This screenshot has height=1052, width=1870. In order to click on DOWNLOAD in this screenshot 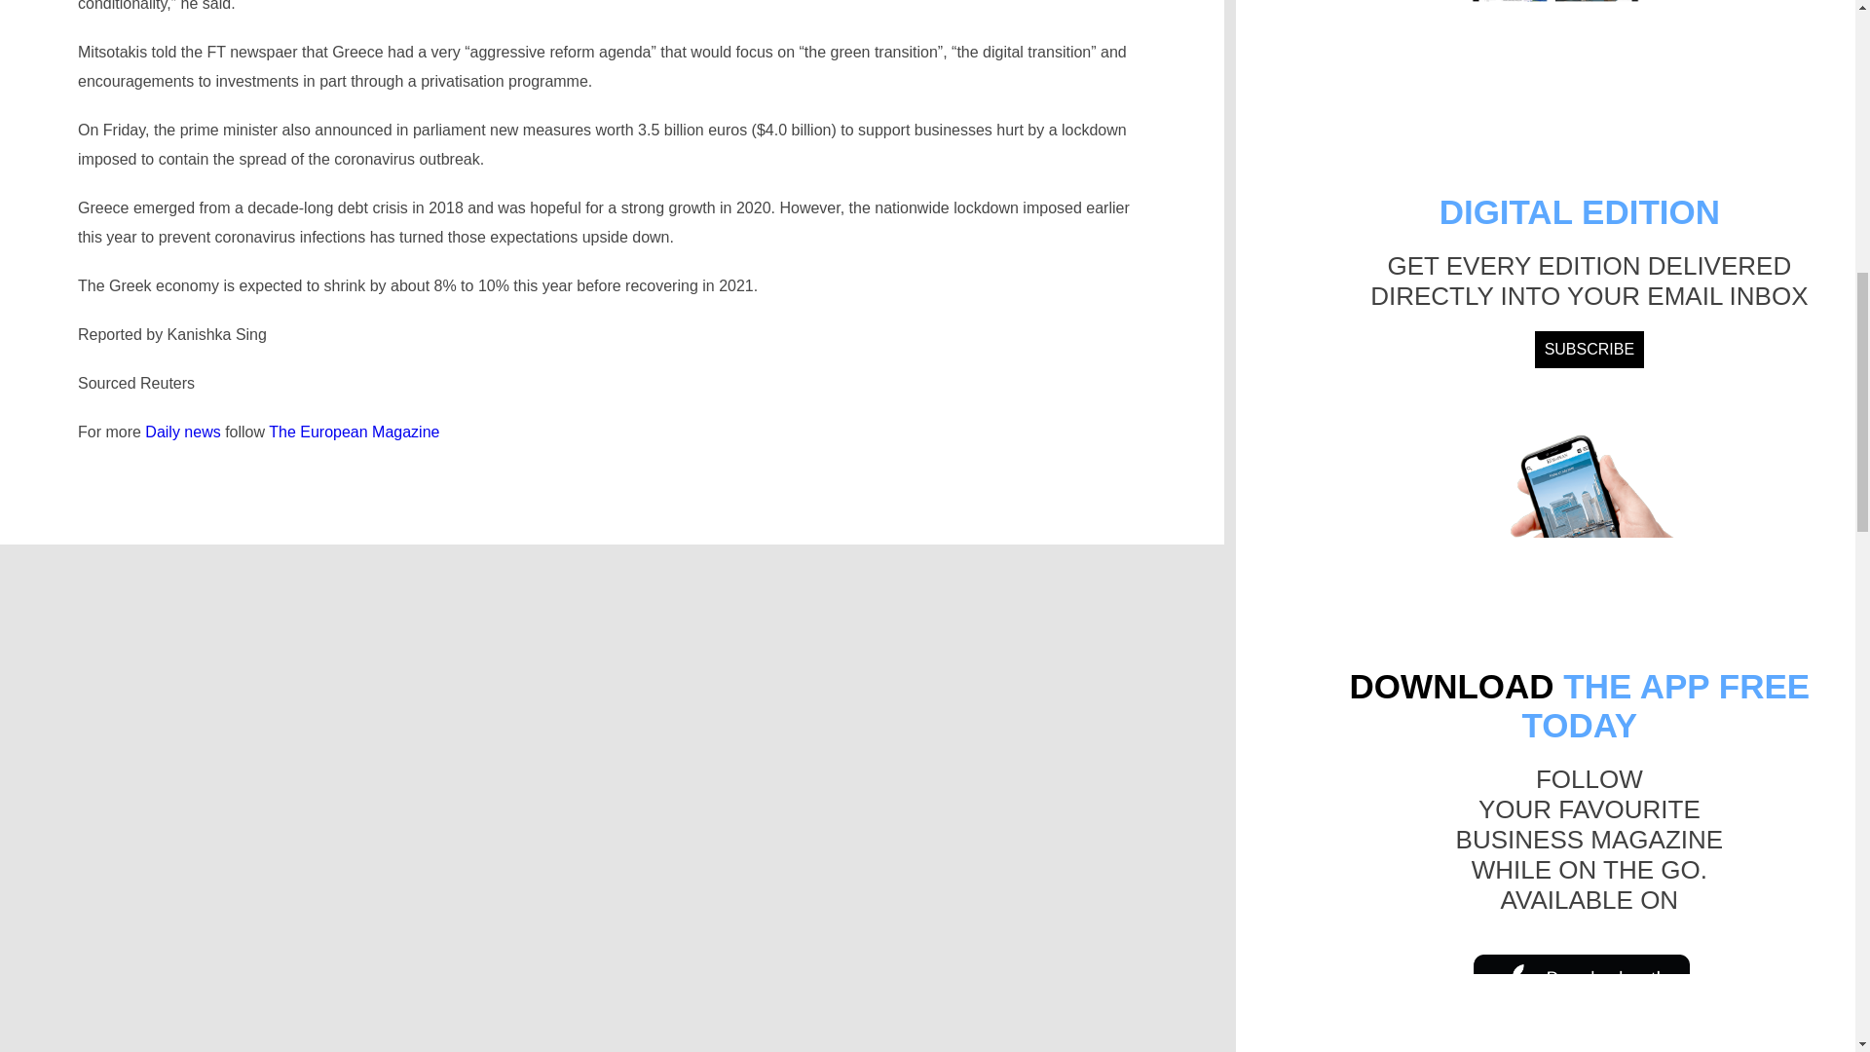, I will do `click(1451, 686)`.